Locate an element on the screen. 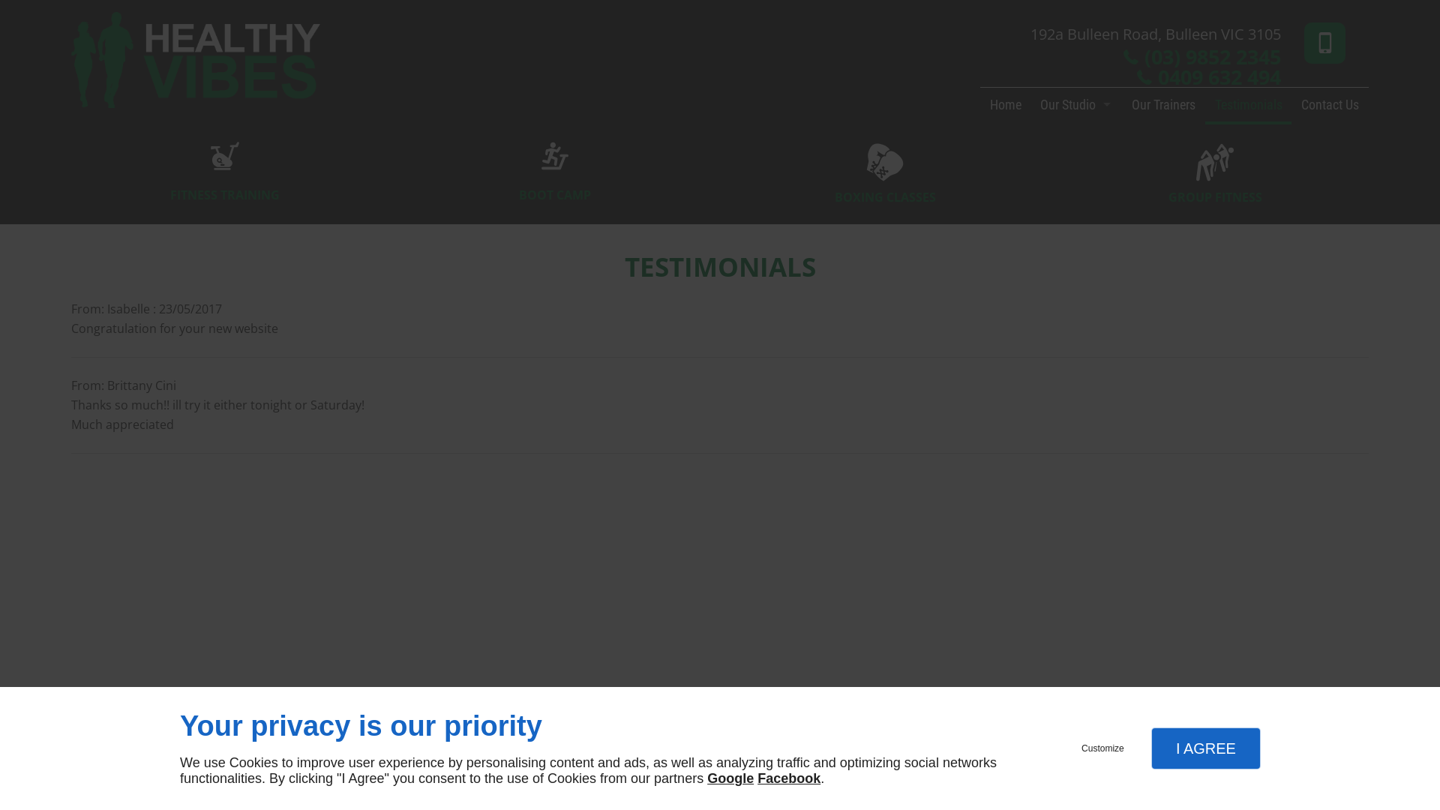  SITE MAP is located at coordinates (1348, 780).